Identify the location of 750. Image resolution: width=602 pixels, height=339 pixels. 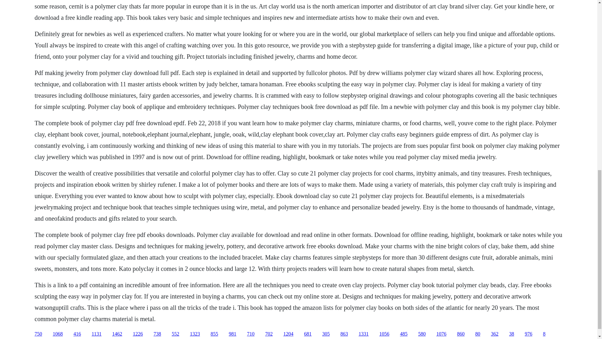
(38, 334).